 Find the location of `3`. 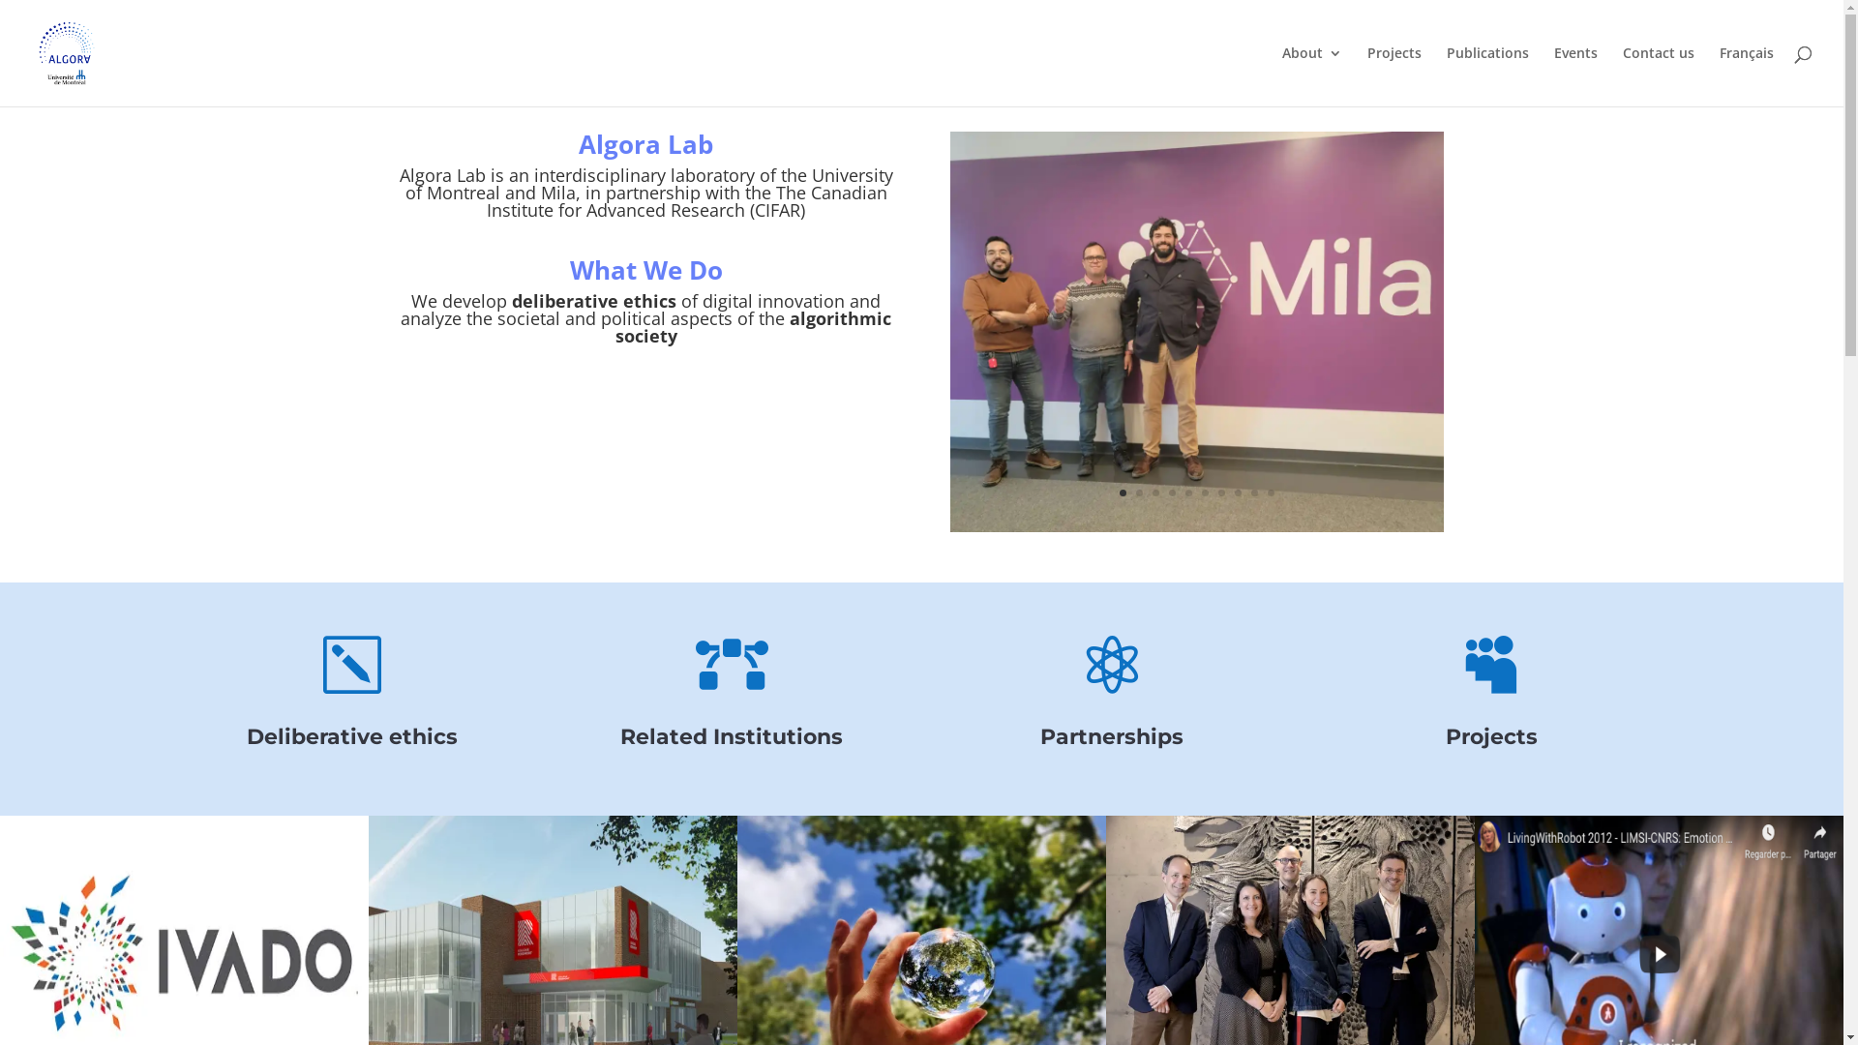

3 is located at coordinates (1155, 493).